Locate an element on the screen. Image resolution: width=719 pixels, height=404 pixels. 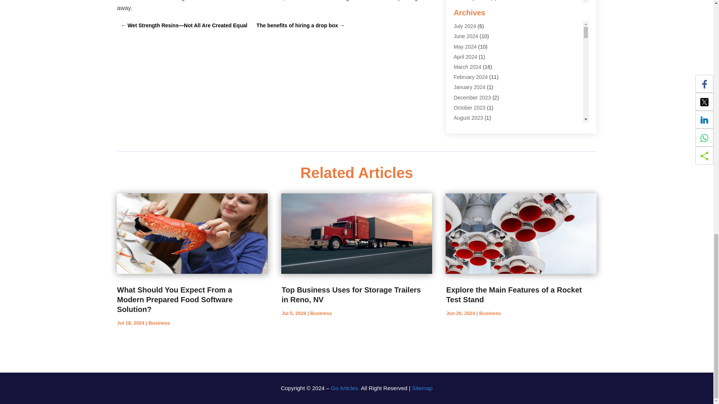
Allergies is located at coordinates (464, 18).